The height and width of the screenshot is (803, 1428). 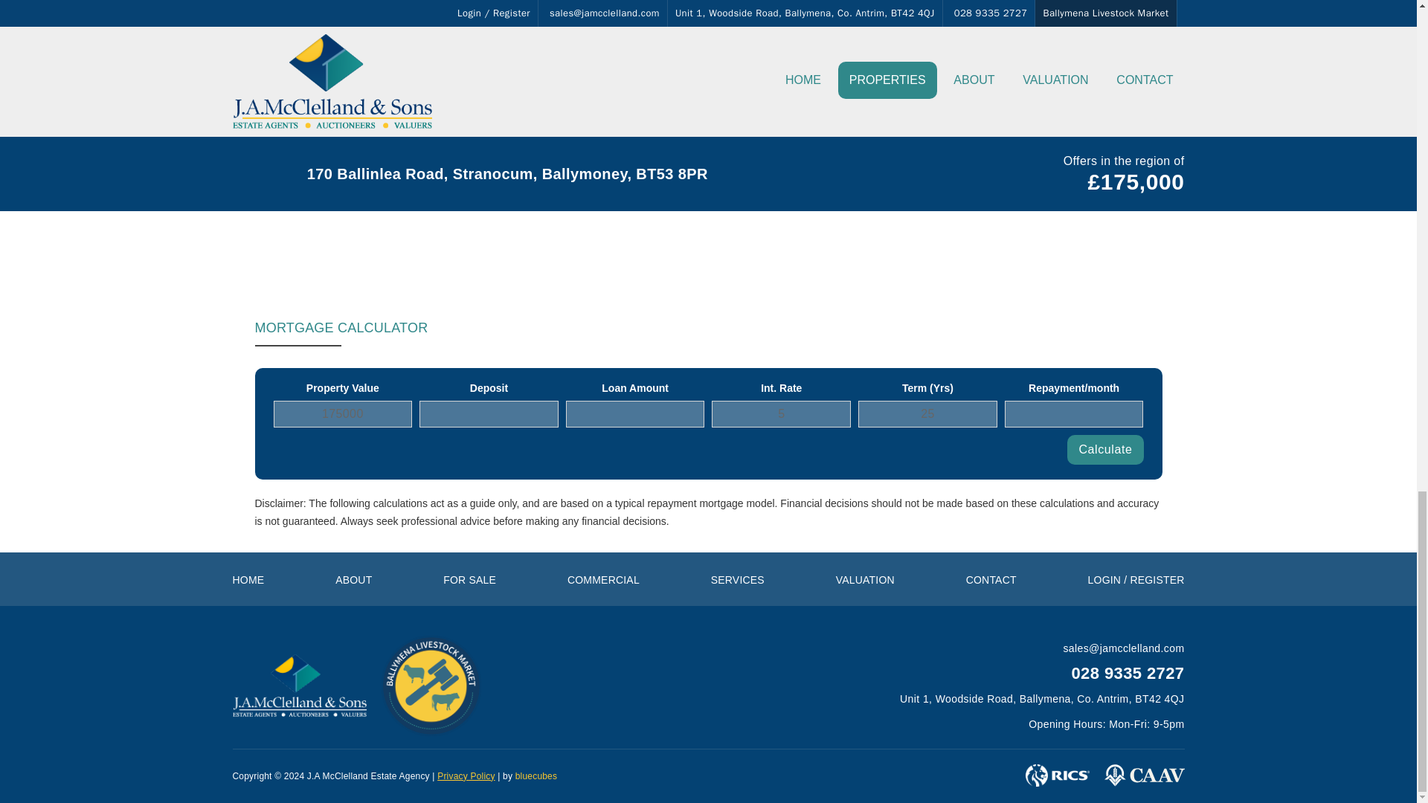 I want to click on 175000, so click(x=343, y=413).